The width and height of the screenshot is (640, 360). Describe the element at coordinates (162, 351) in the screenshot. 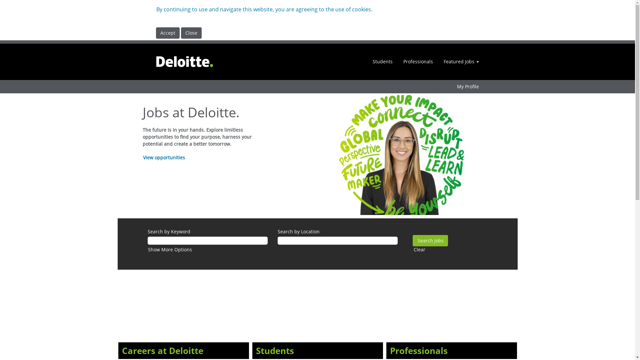

I see `Careers at Deloitte` at that location.